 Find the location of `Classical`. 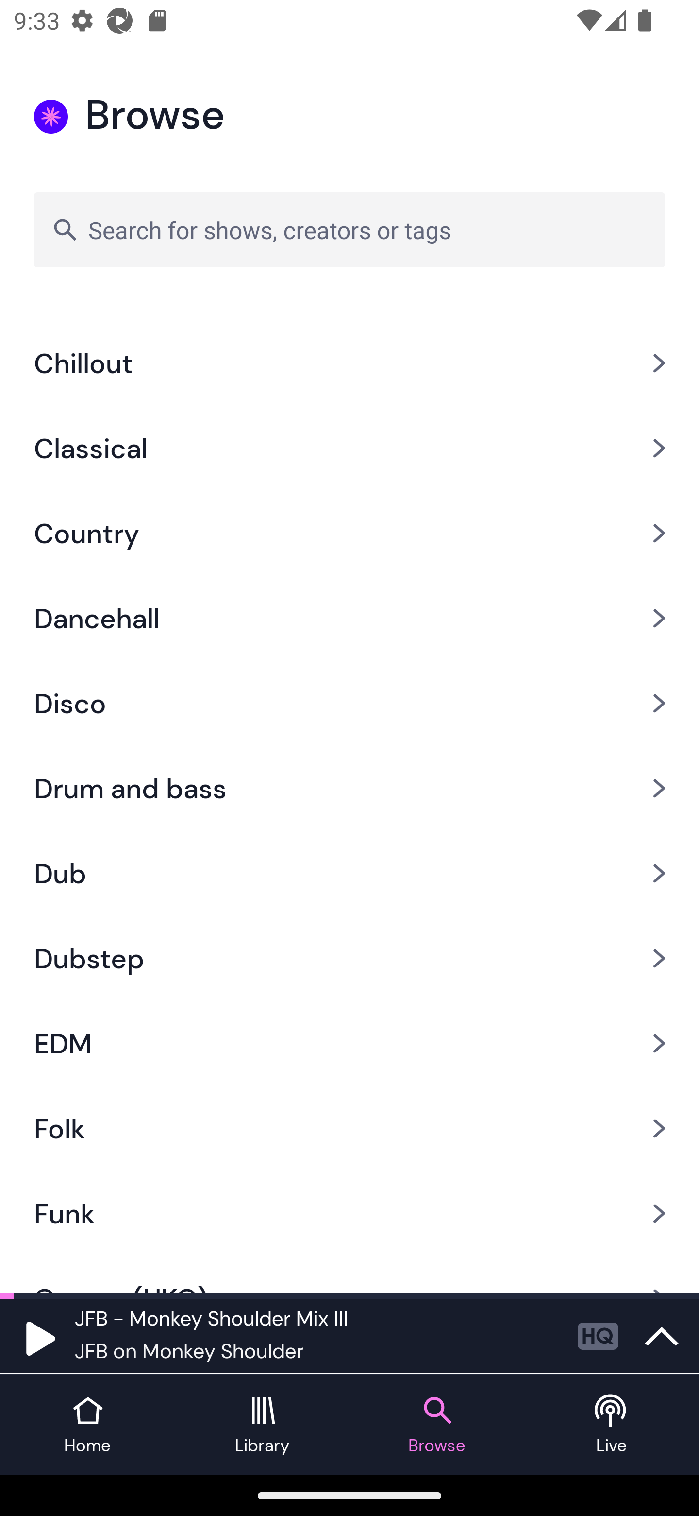

Classical is located at coordinates (349, 448).